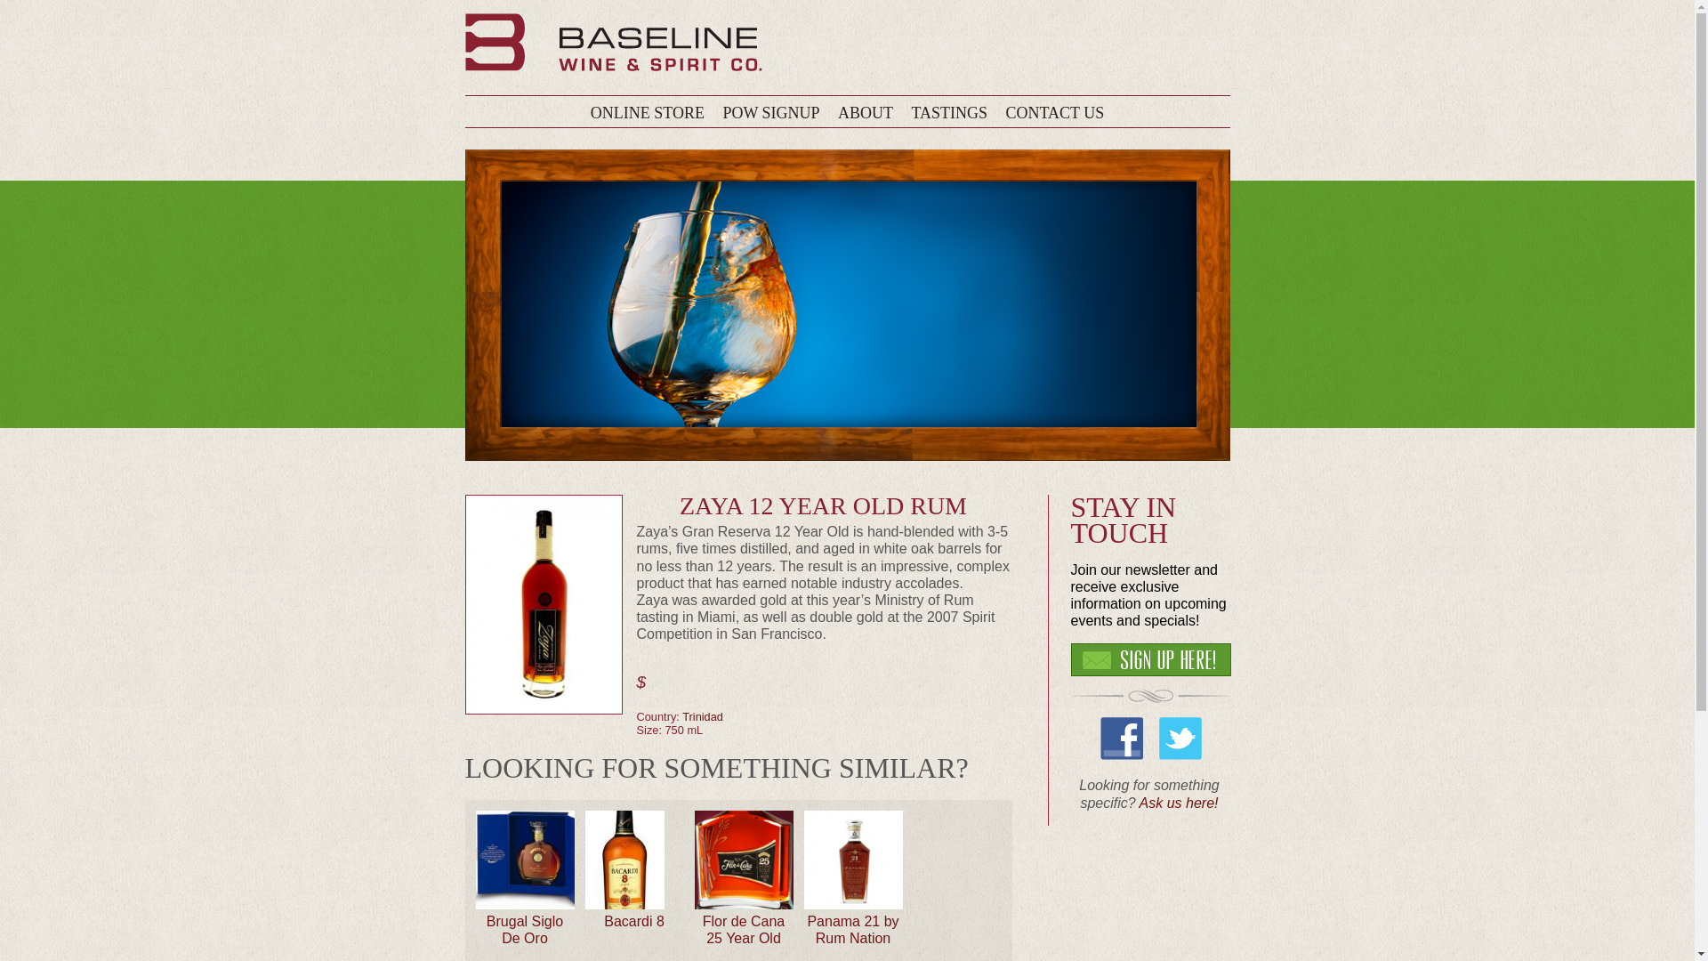  I want to click on ABOUT, so click(866, 112).